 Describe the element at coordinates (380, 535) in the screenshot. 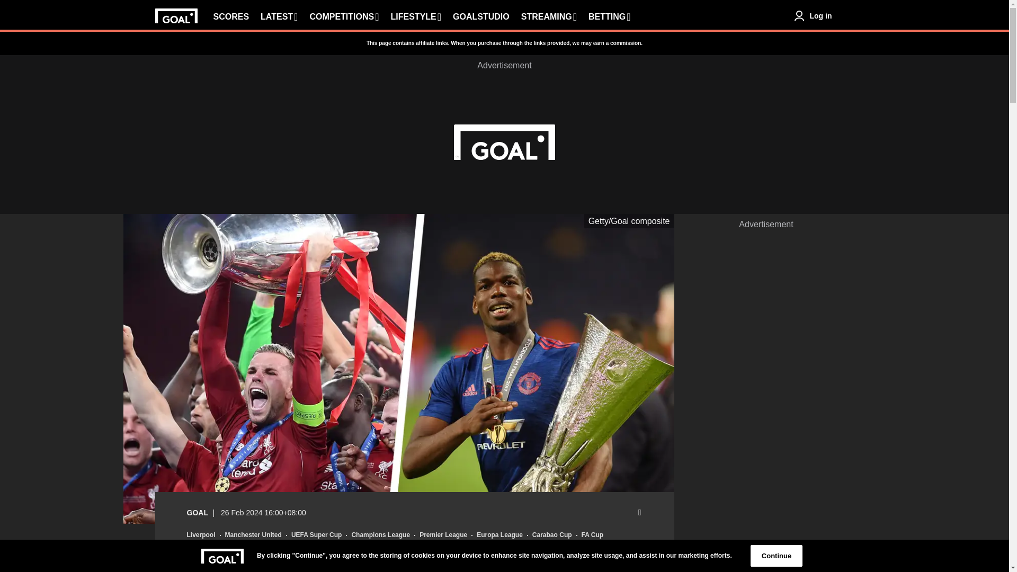

I see `Champions League` at that location.